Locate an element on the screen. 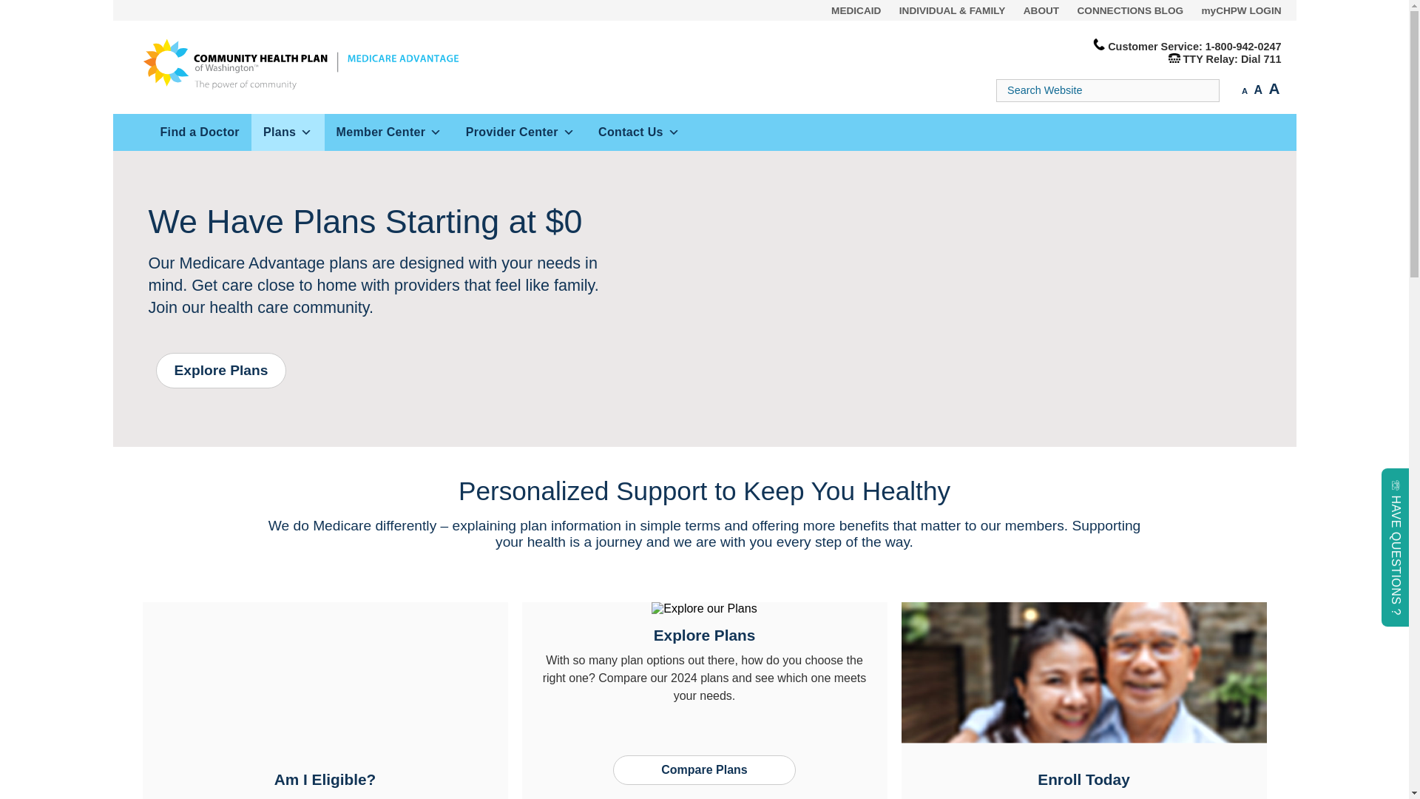 This screenshot has height=799, width=1420. MEDICAID is located at coordinates (855, 10).